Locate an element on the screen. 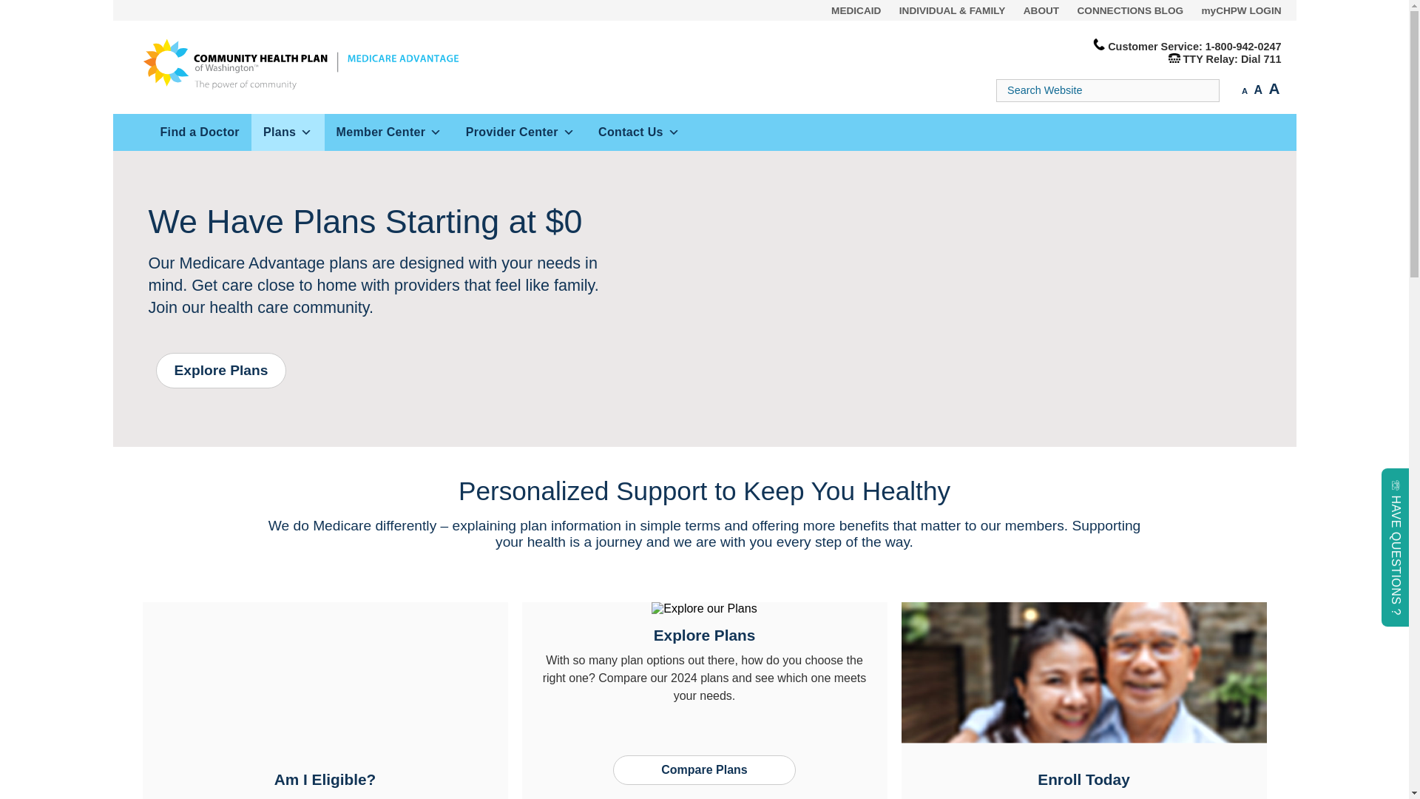 This screenshot has height=799, width=1420. MEDICAID is located at coordinates (855, 10).